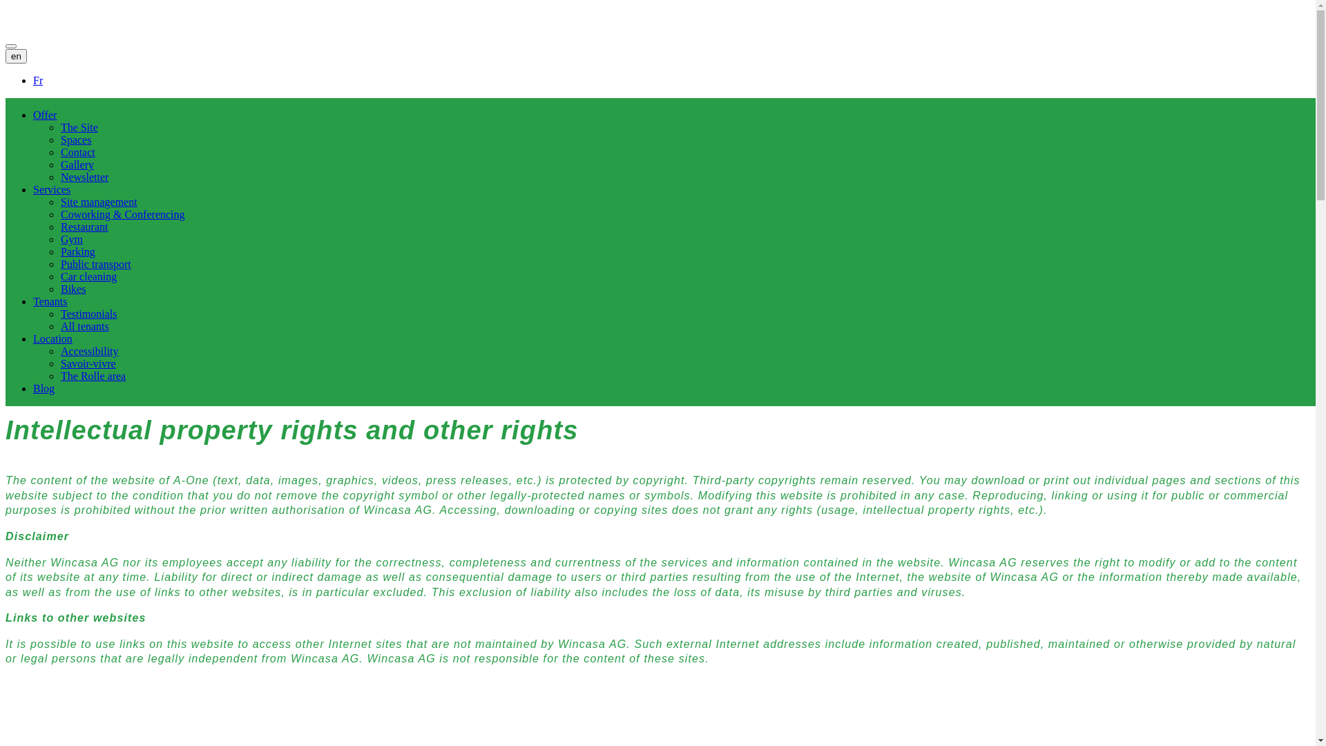 This screenshot has height=746, width=1326. Describe the element at coordinates (78, 152) in the screenshot. I see `Contact` at that location.